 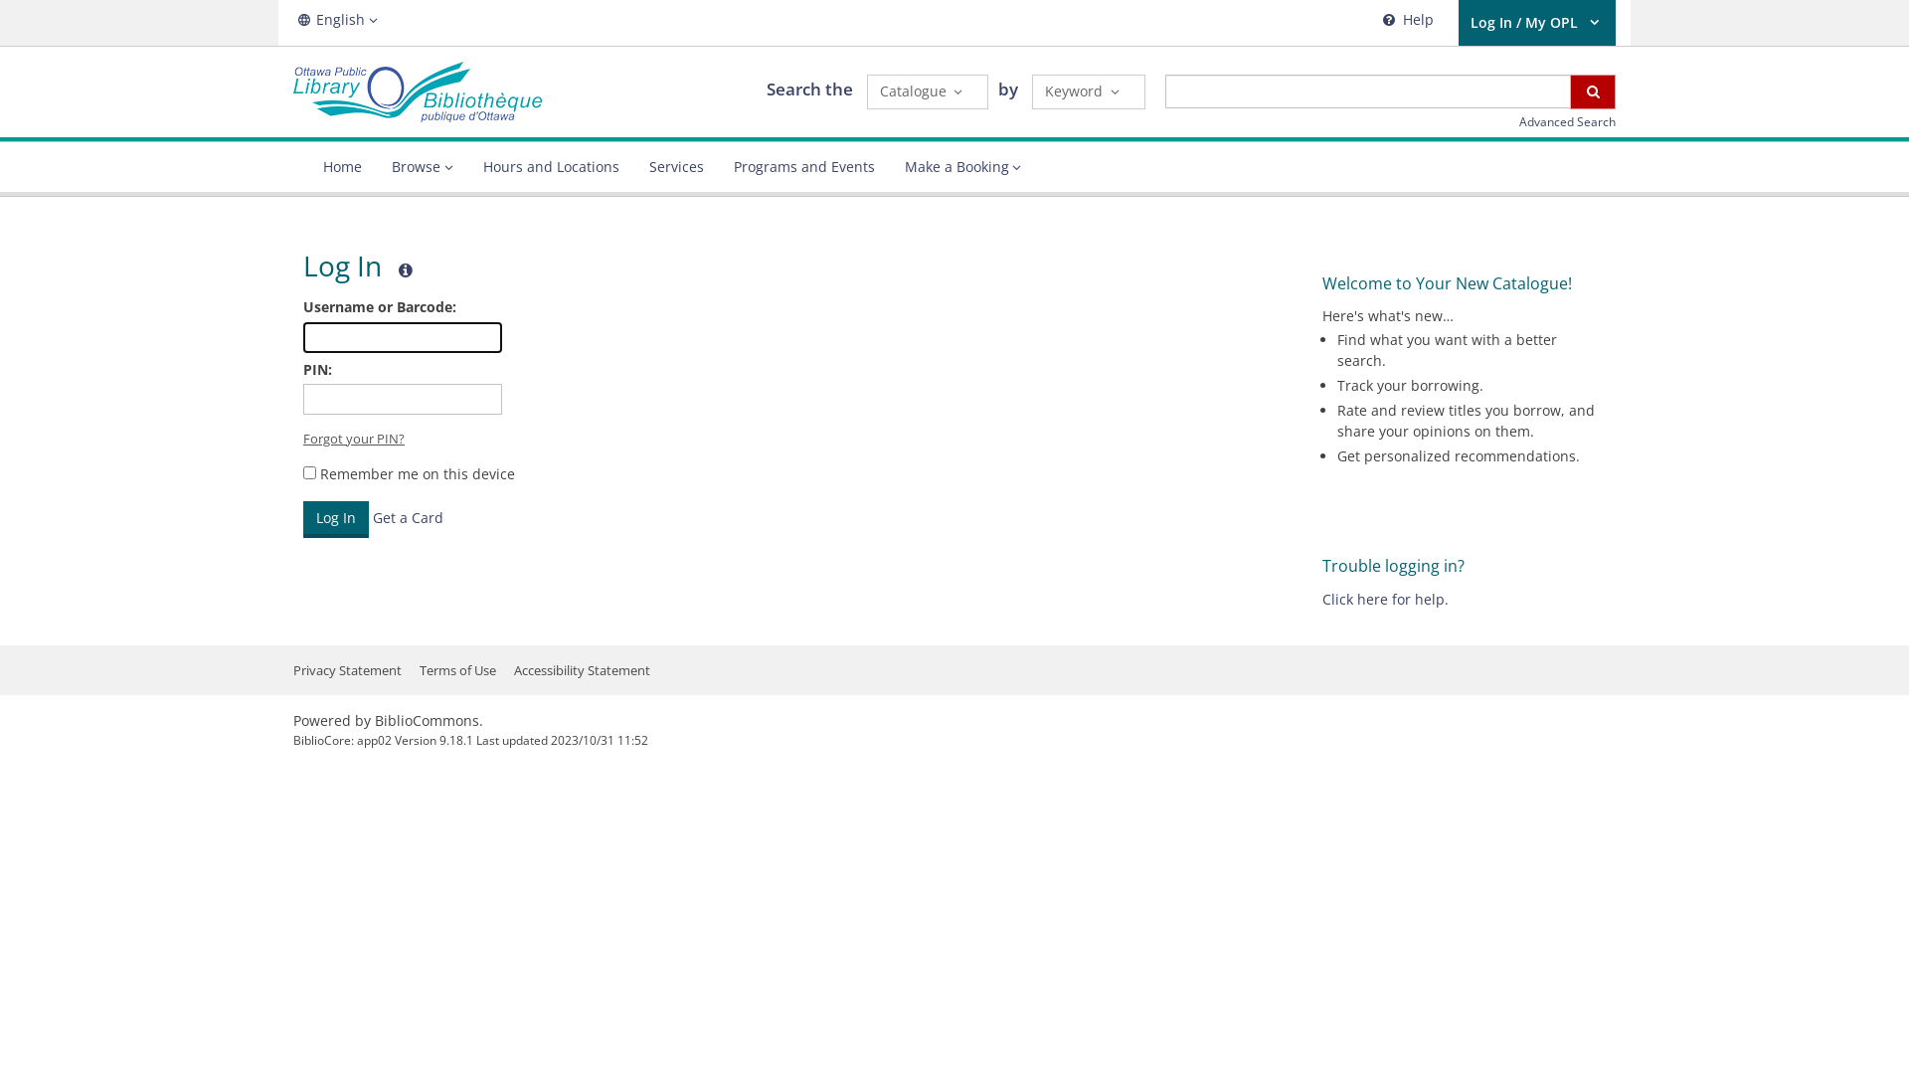 What do you see at coordinates (803, 167) in the screenshot?
I see `Programs and Events` at bounding box center [803, 167].